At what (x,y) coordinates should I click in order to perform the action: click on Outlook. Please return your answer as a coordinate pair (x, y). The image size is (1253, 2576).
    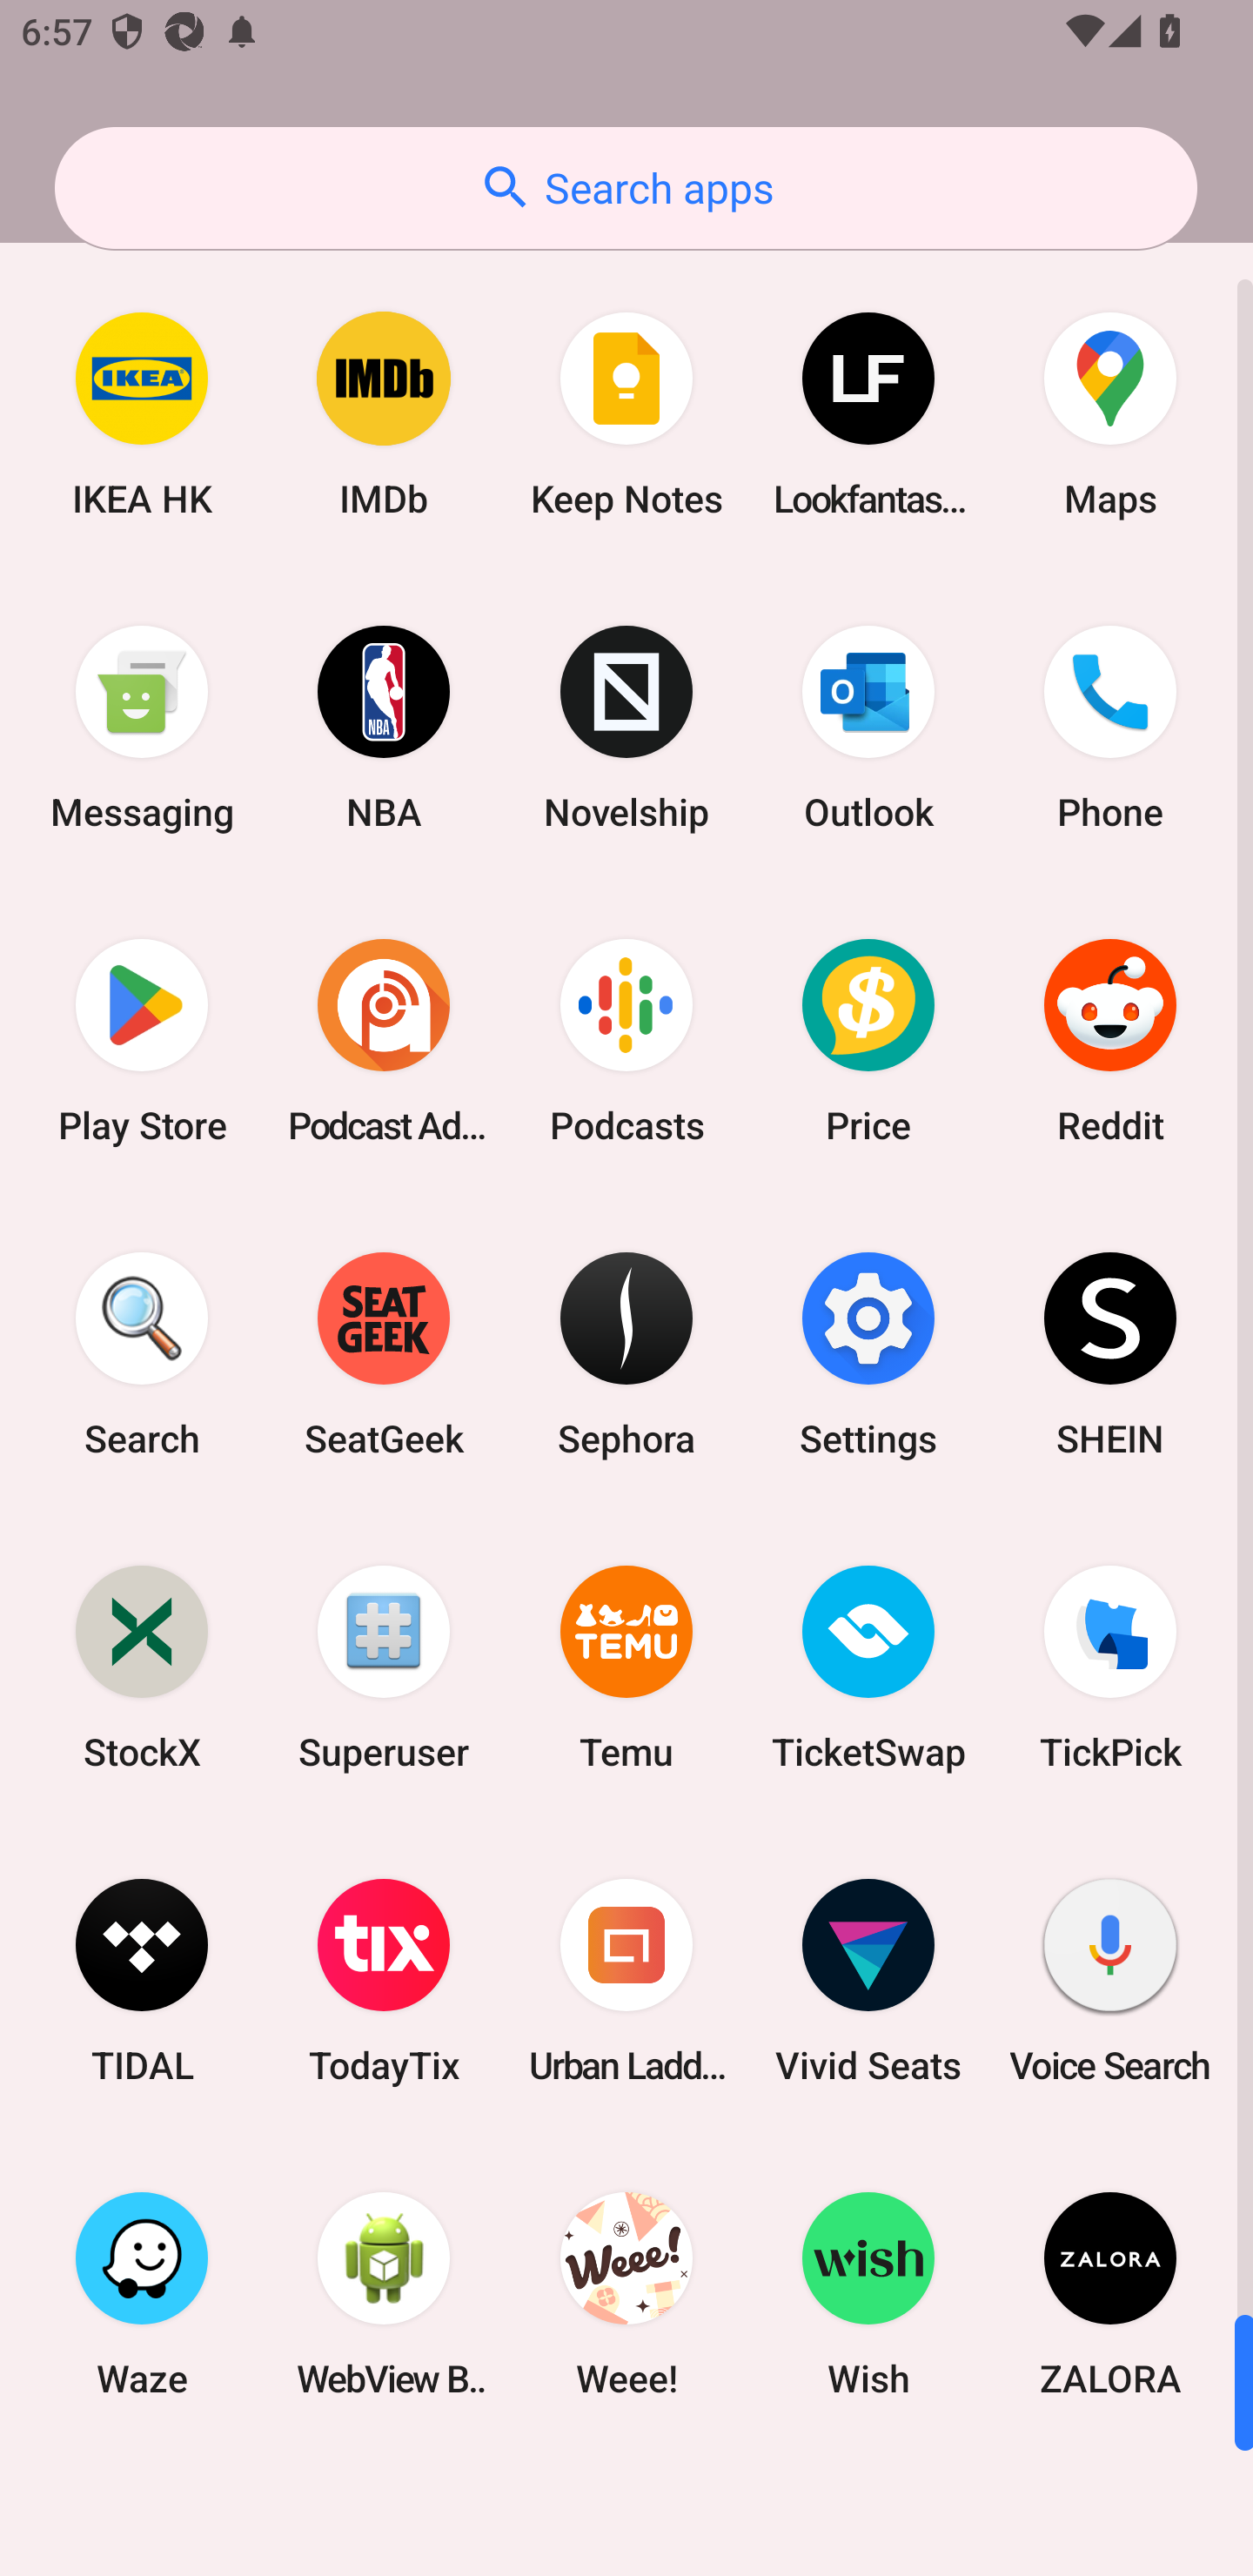
    Looking at the image, I should click on (868, 728).